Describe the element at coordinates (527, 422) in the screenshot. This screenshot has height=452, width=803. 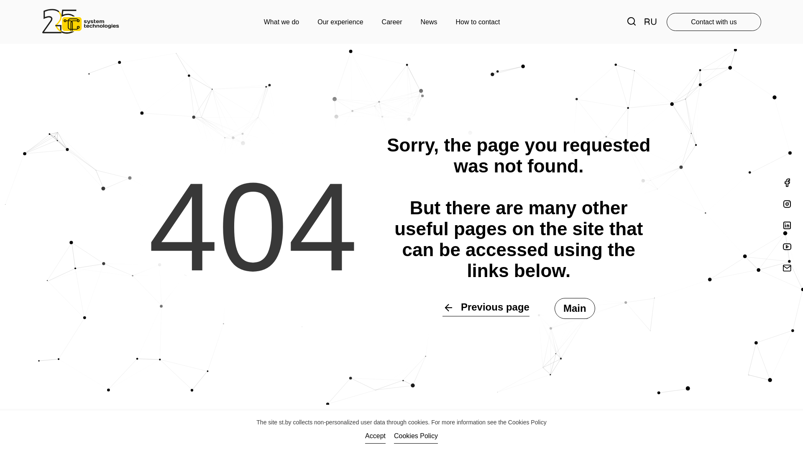
I see `Cookies Policy` at that location.